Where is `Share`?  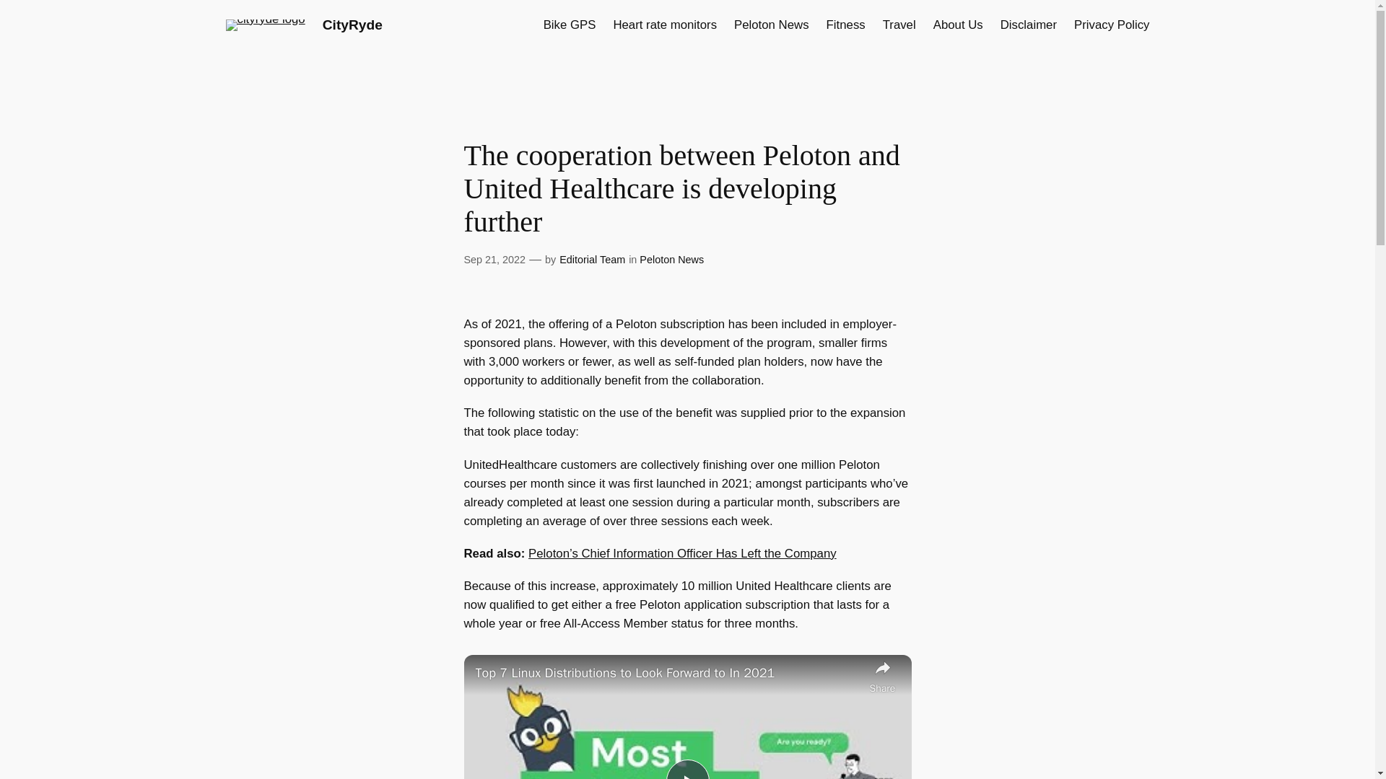
Share is located at coordinates (882, 675).